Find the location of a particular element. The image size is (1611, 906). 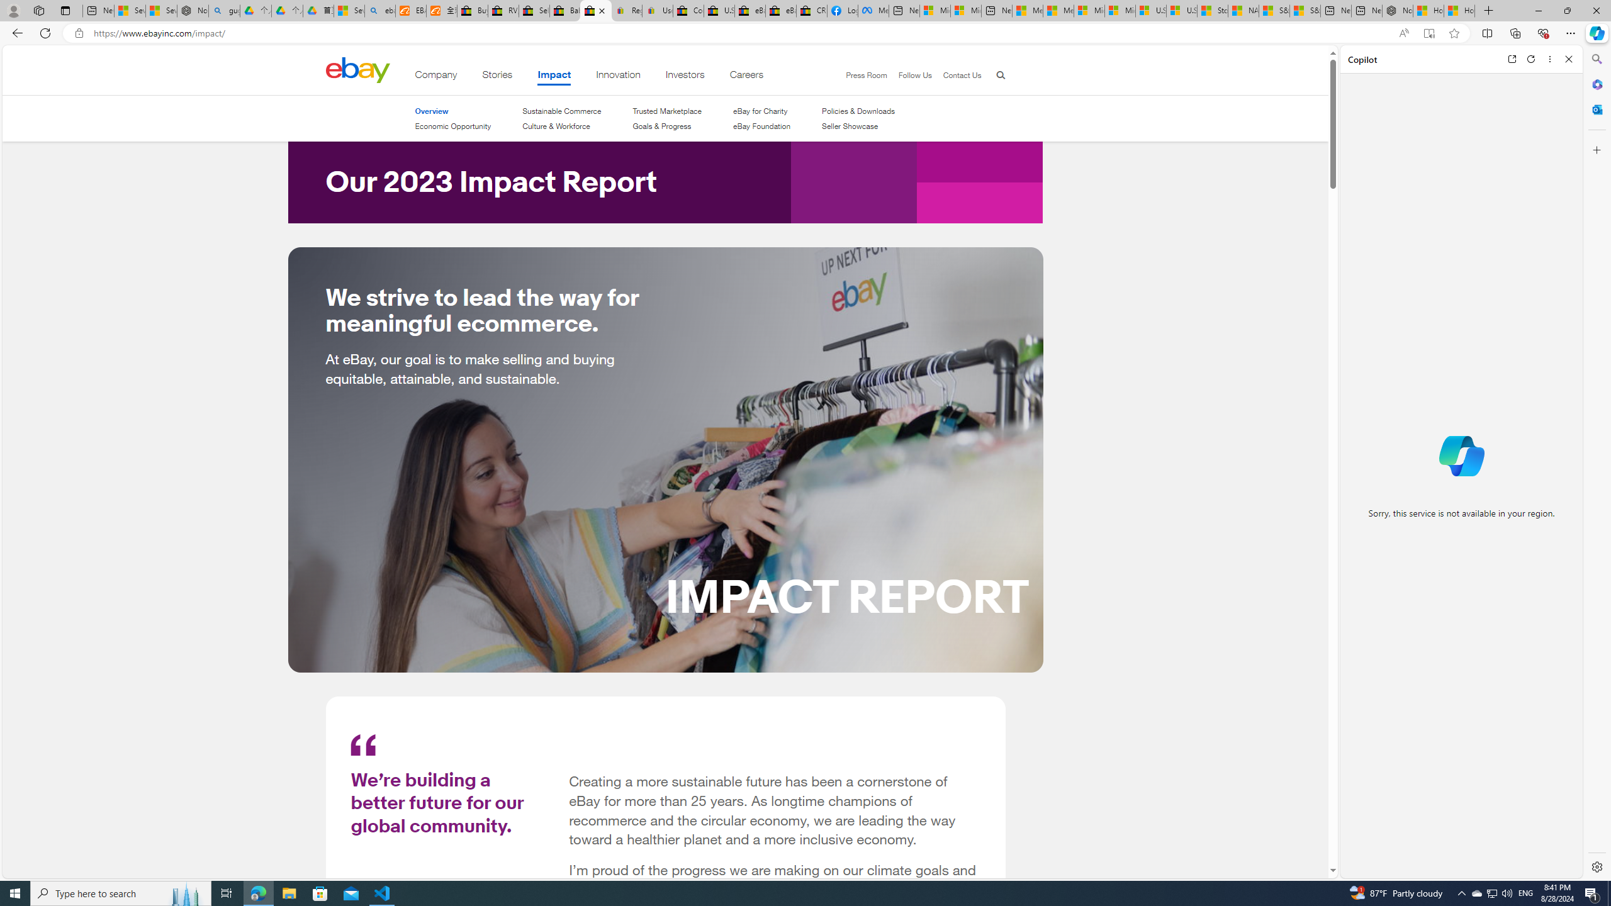

Meta Store is located at coordinates (873, 11).